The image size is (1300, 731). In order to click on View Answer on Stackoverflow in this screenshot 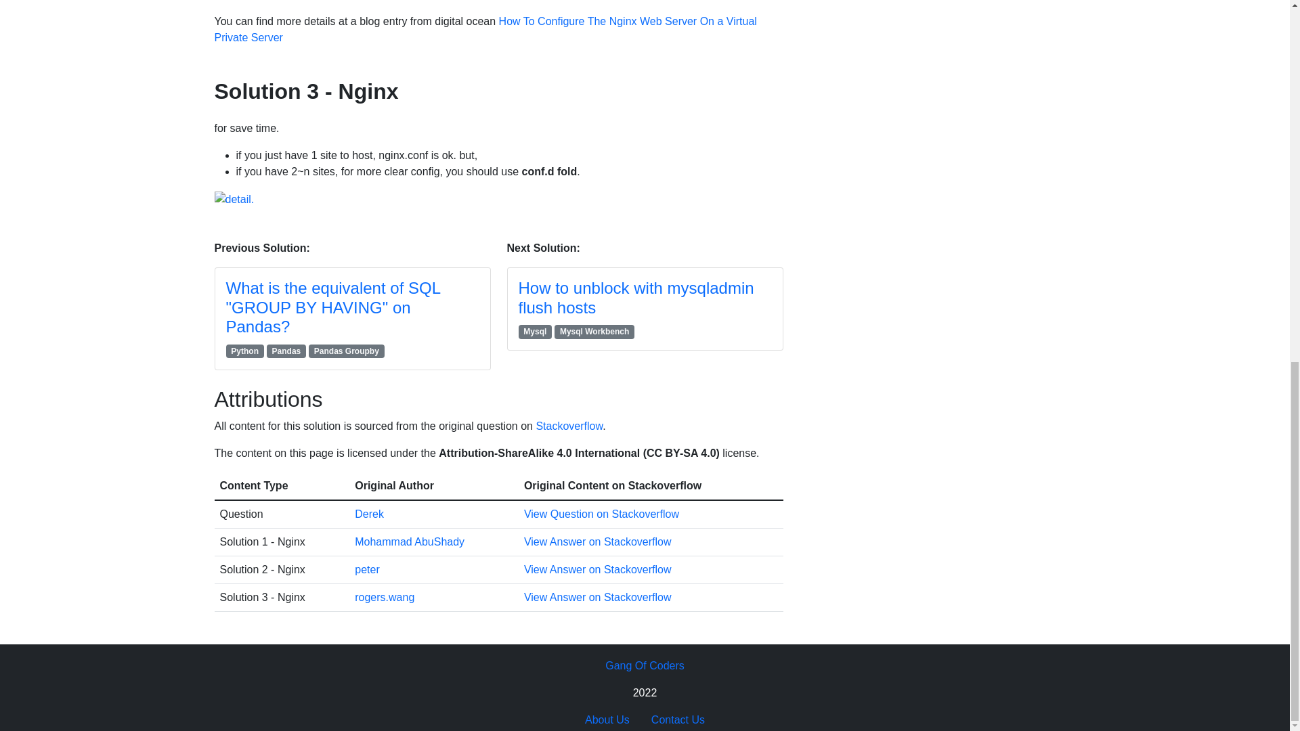, I will do `click(597, 569)`.